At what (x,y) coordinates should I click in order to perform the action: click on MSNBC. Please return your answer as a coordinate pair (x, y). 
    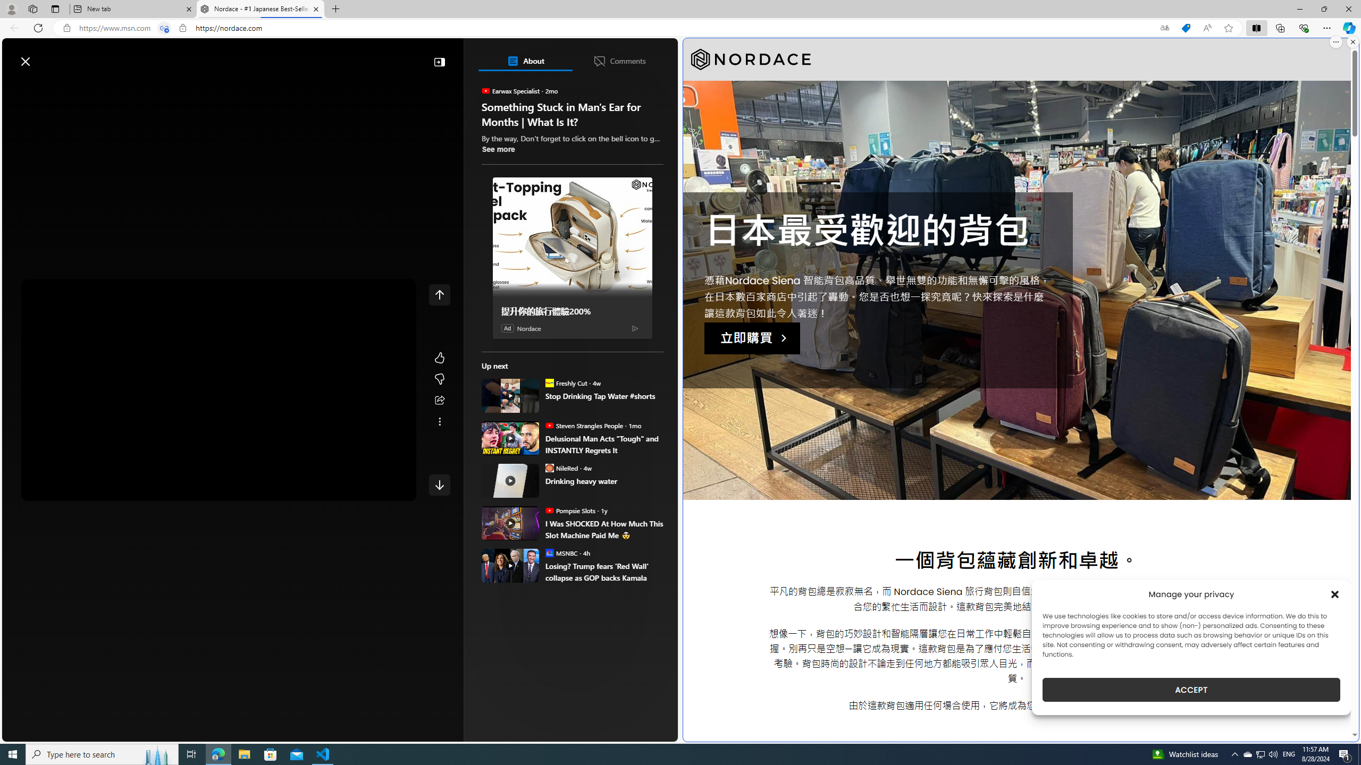
    Looking at the image, I should click on (549, 552).